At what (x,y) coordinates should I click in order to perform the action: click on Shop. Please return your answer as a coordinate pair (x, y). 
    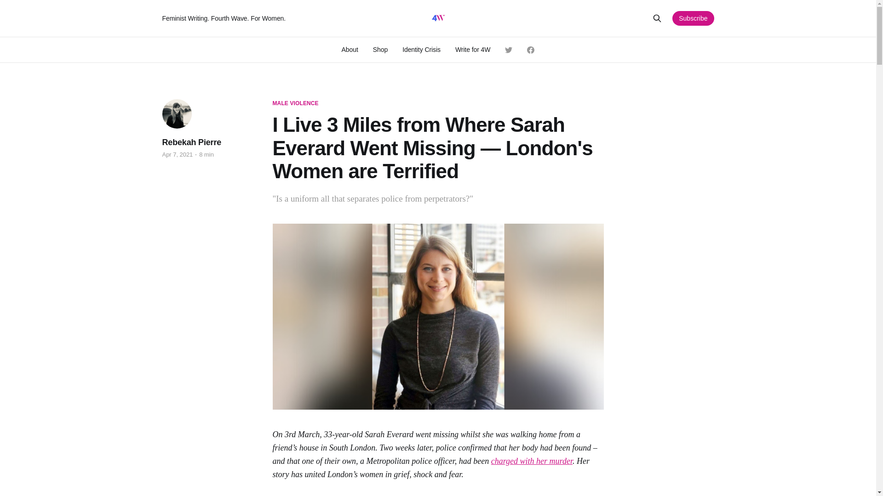
    Looking at the image, I should click on (380, 50).